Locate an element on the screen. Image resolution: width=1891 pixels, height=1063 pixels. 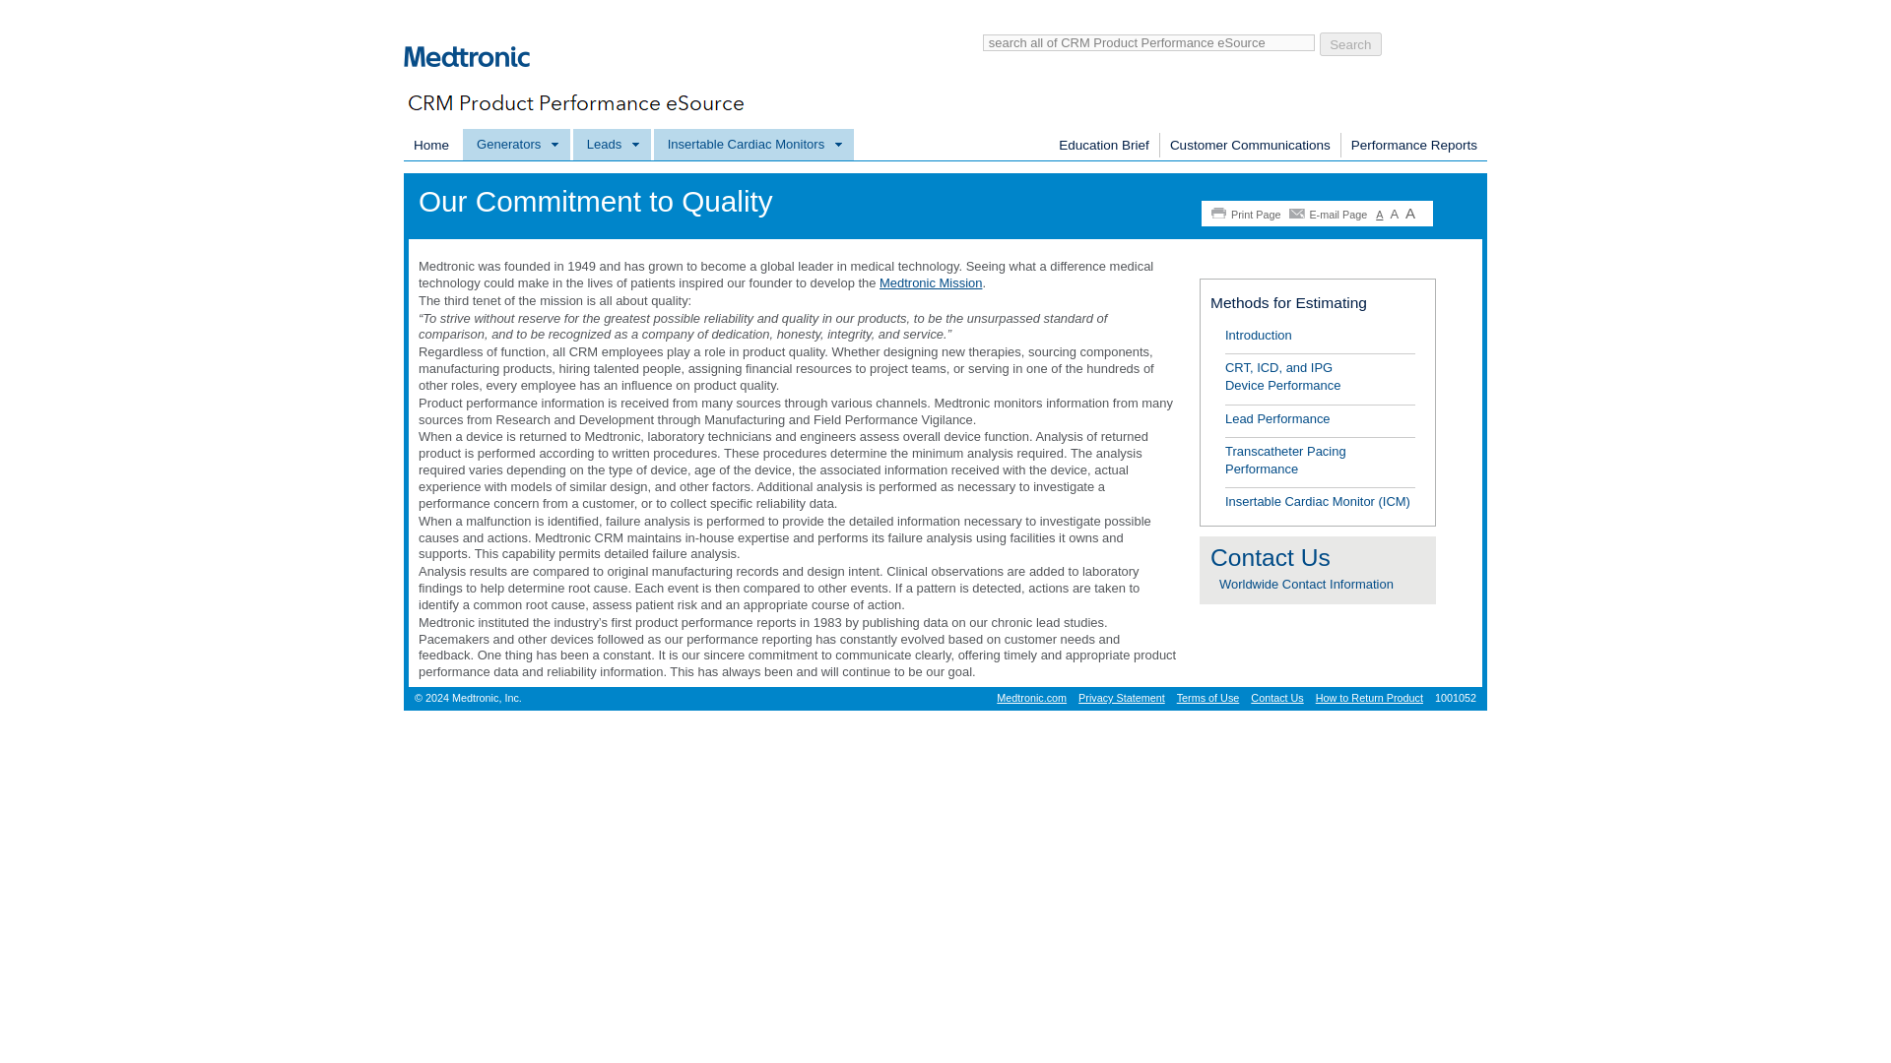
return to the home page is located at coordinates (478, 82).